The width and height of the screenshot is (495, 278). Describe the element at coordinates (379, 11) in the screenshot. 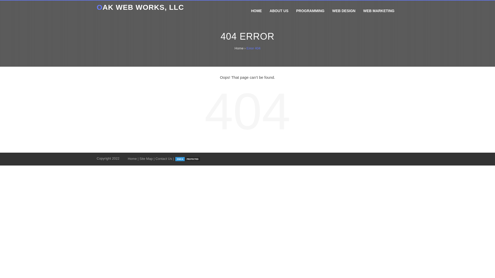

I see `WEB MARKETING` at that location.